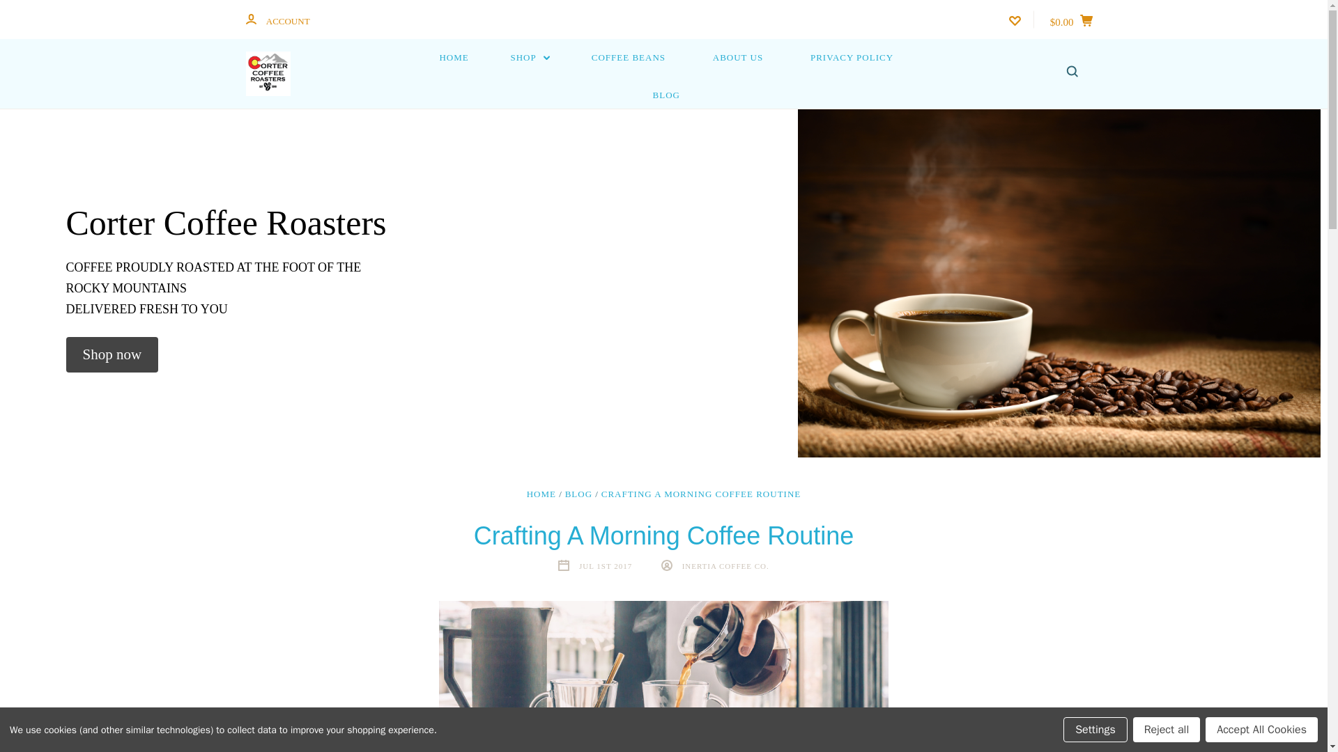 This screenshot has width=1338, height=752. Describe the element at coordinates (578, 494) in the screenshot. I see `BLOG` at that location.